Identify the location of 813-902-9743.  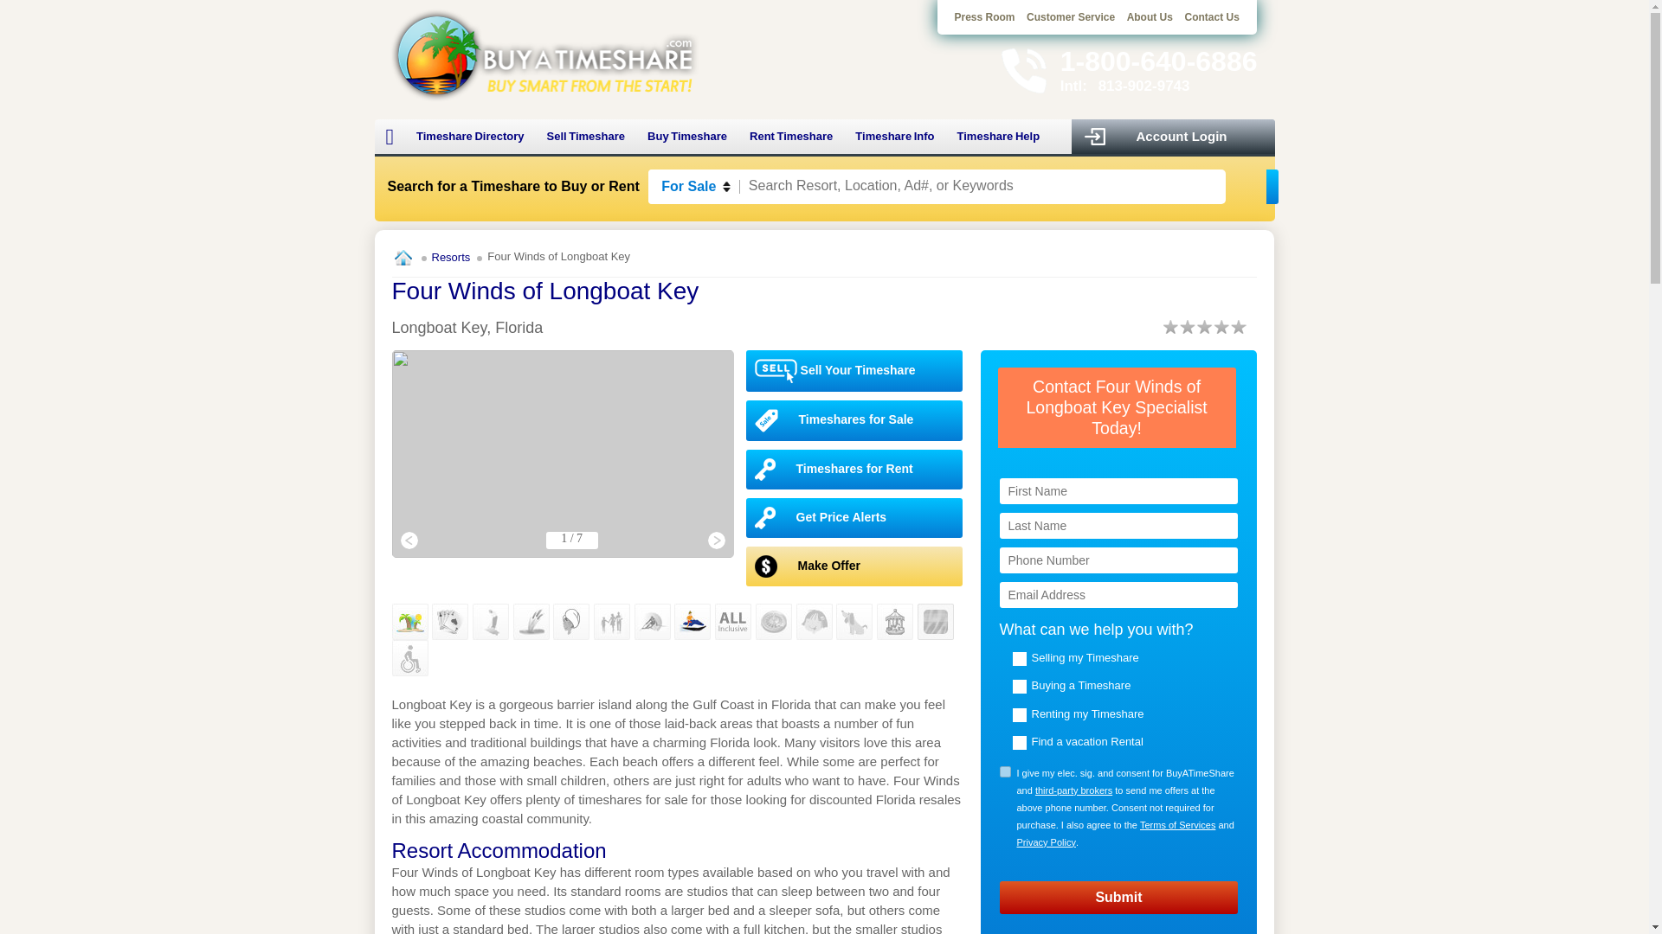
(1144, 86).